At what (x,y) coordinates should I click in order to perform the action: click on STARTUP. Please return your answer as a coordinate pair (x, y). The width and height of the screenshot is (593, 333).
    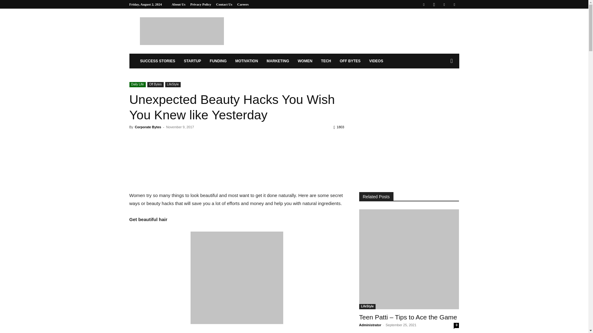
    Looking at the image, I should click on (192, 61).